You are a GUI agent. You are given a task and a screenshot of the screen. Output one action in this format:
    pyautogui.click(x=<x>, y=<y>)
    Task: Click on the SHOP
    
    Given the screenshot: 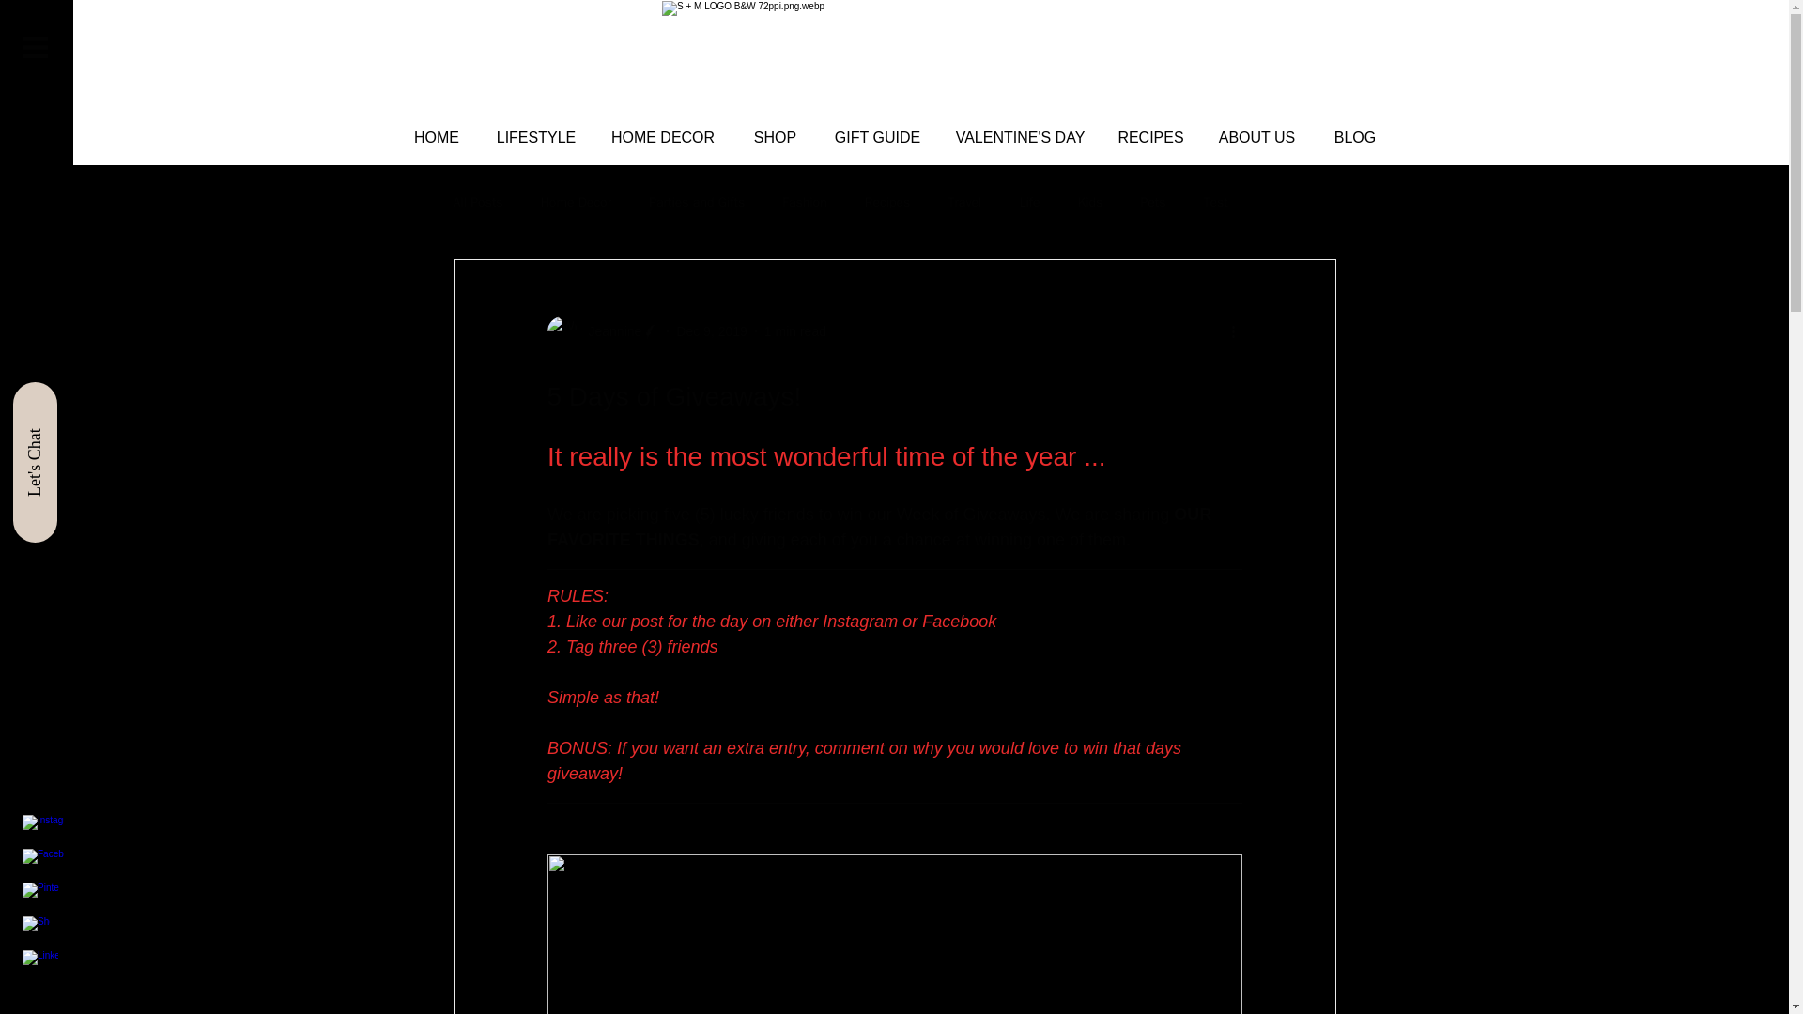 What is the action you would take?
    pyautogui.click(x=775, y=137)
    